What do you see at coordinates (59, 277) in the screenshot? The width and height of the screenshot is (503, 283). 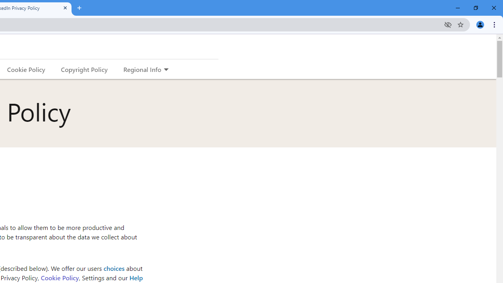 I see `Cookie Policy` at bounding box center [59, 277].